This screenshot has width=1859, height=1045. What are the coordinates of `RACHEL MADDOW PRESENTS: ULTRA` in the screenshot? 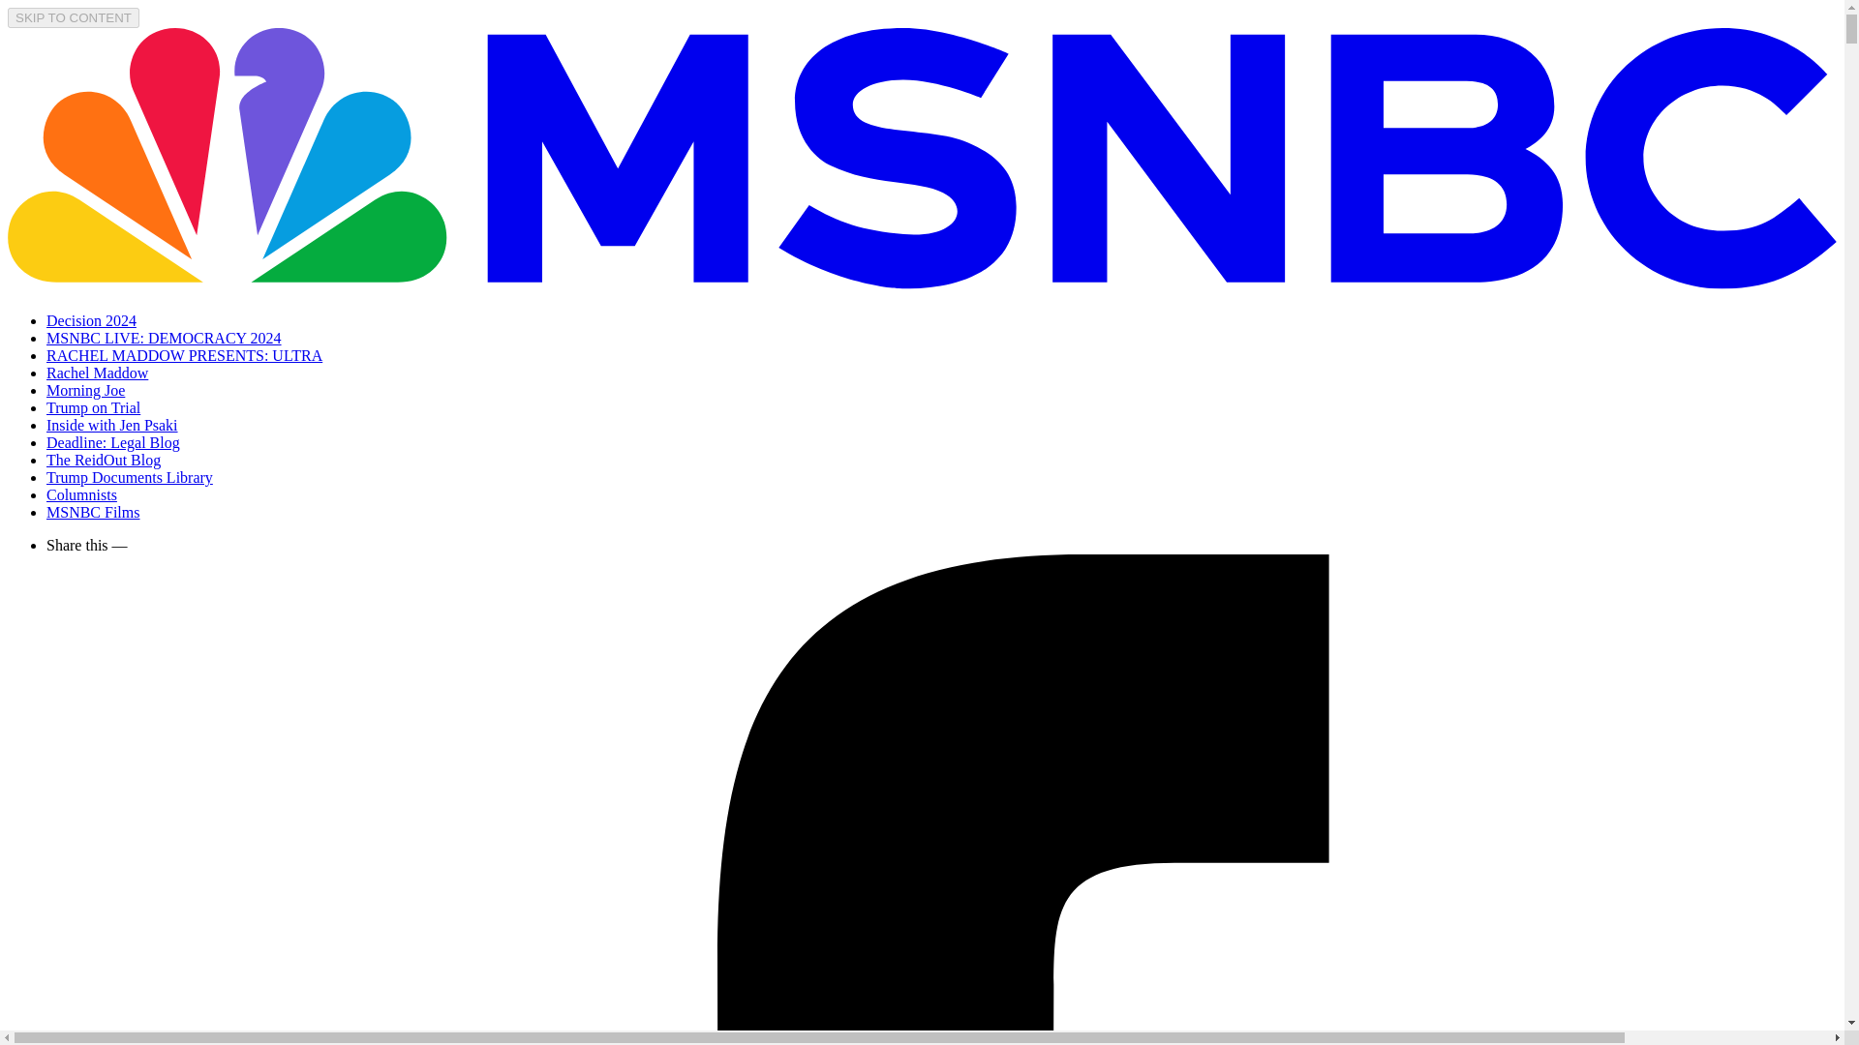 It's located at (184, 354).